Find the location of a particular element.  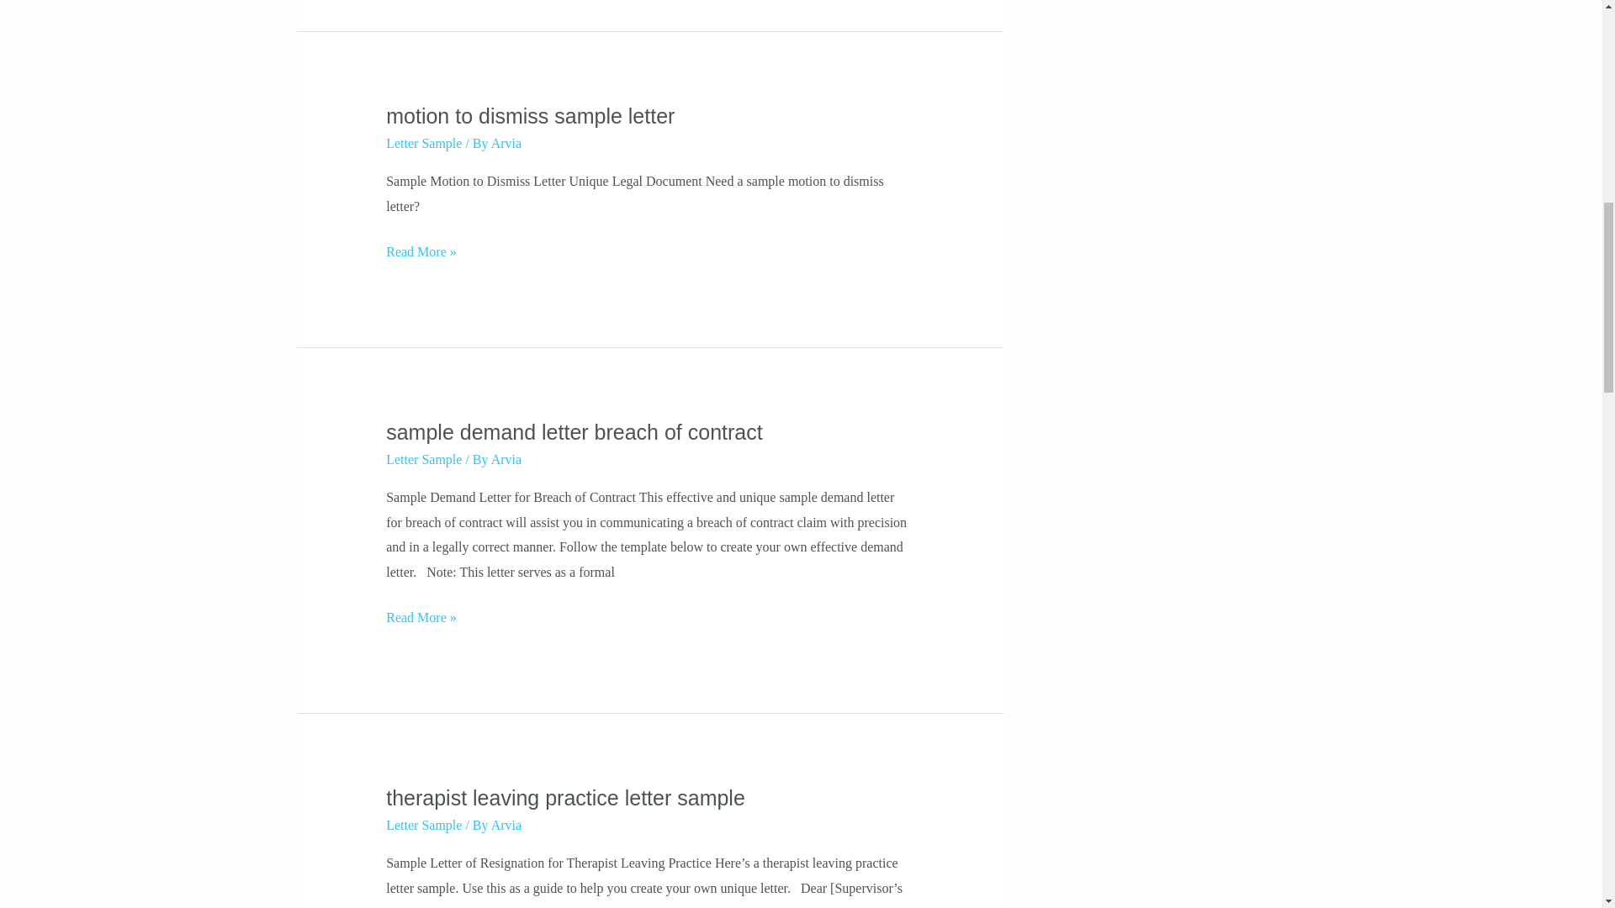

Letter Sample is located at coordinates (424, 459).